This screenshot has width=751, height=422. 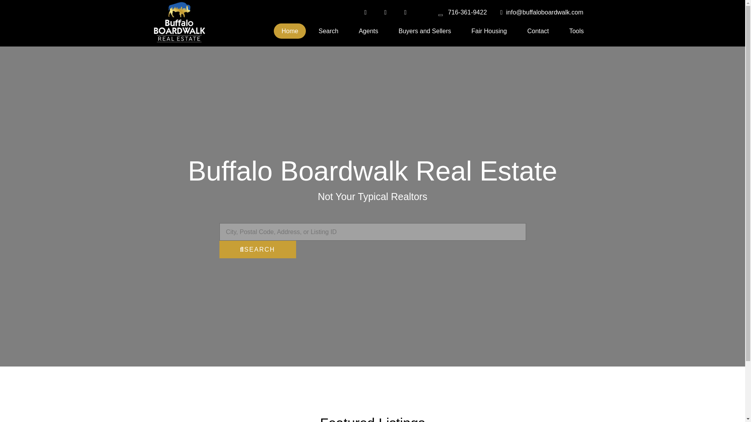 What do you see at coordinates (538, 31) in the screenshot?
I see `Contact` at bounding box center [538, 31].